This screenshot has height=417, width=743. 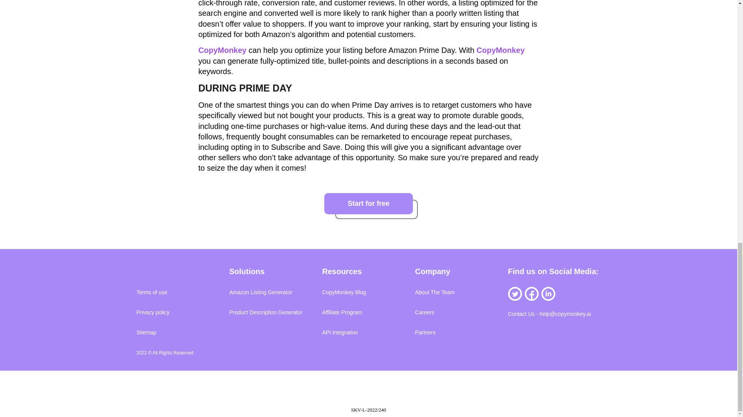 I want to click on CopyMonkey Blog, so click(x=344, y=292).